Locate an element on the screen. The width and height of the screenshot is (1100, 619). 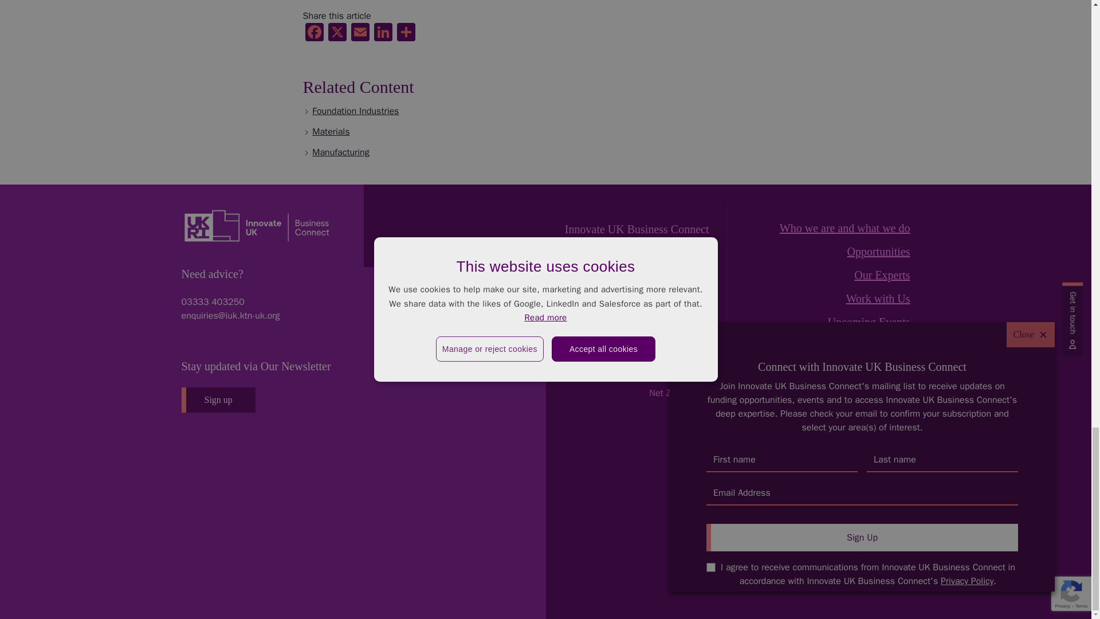
LinkedIn is located at coordinates (383, 33).